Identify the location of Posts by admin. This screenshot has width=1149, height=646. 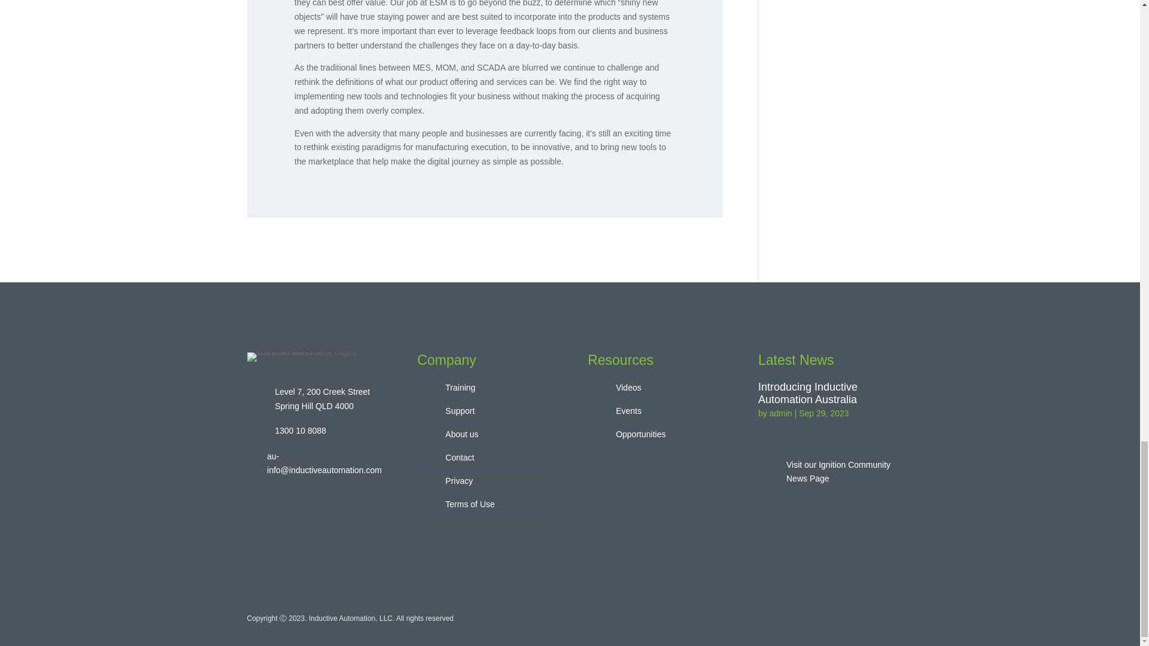
(781, 413).